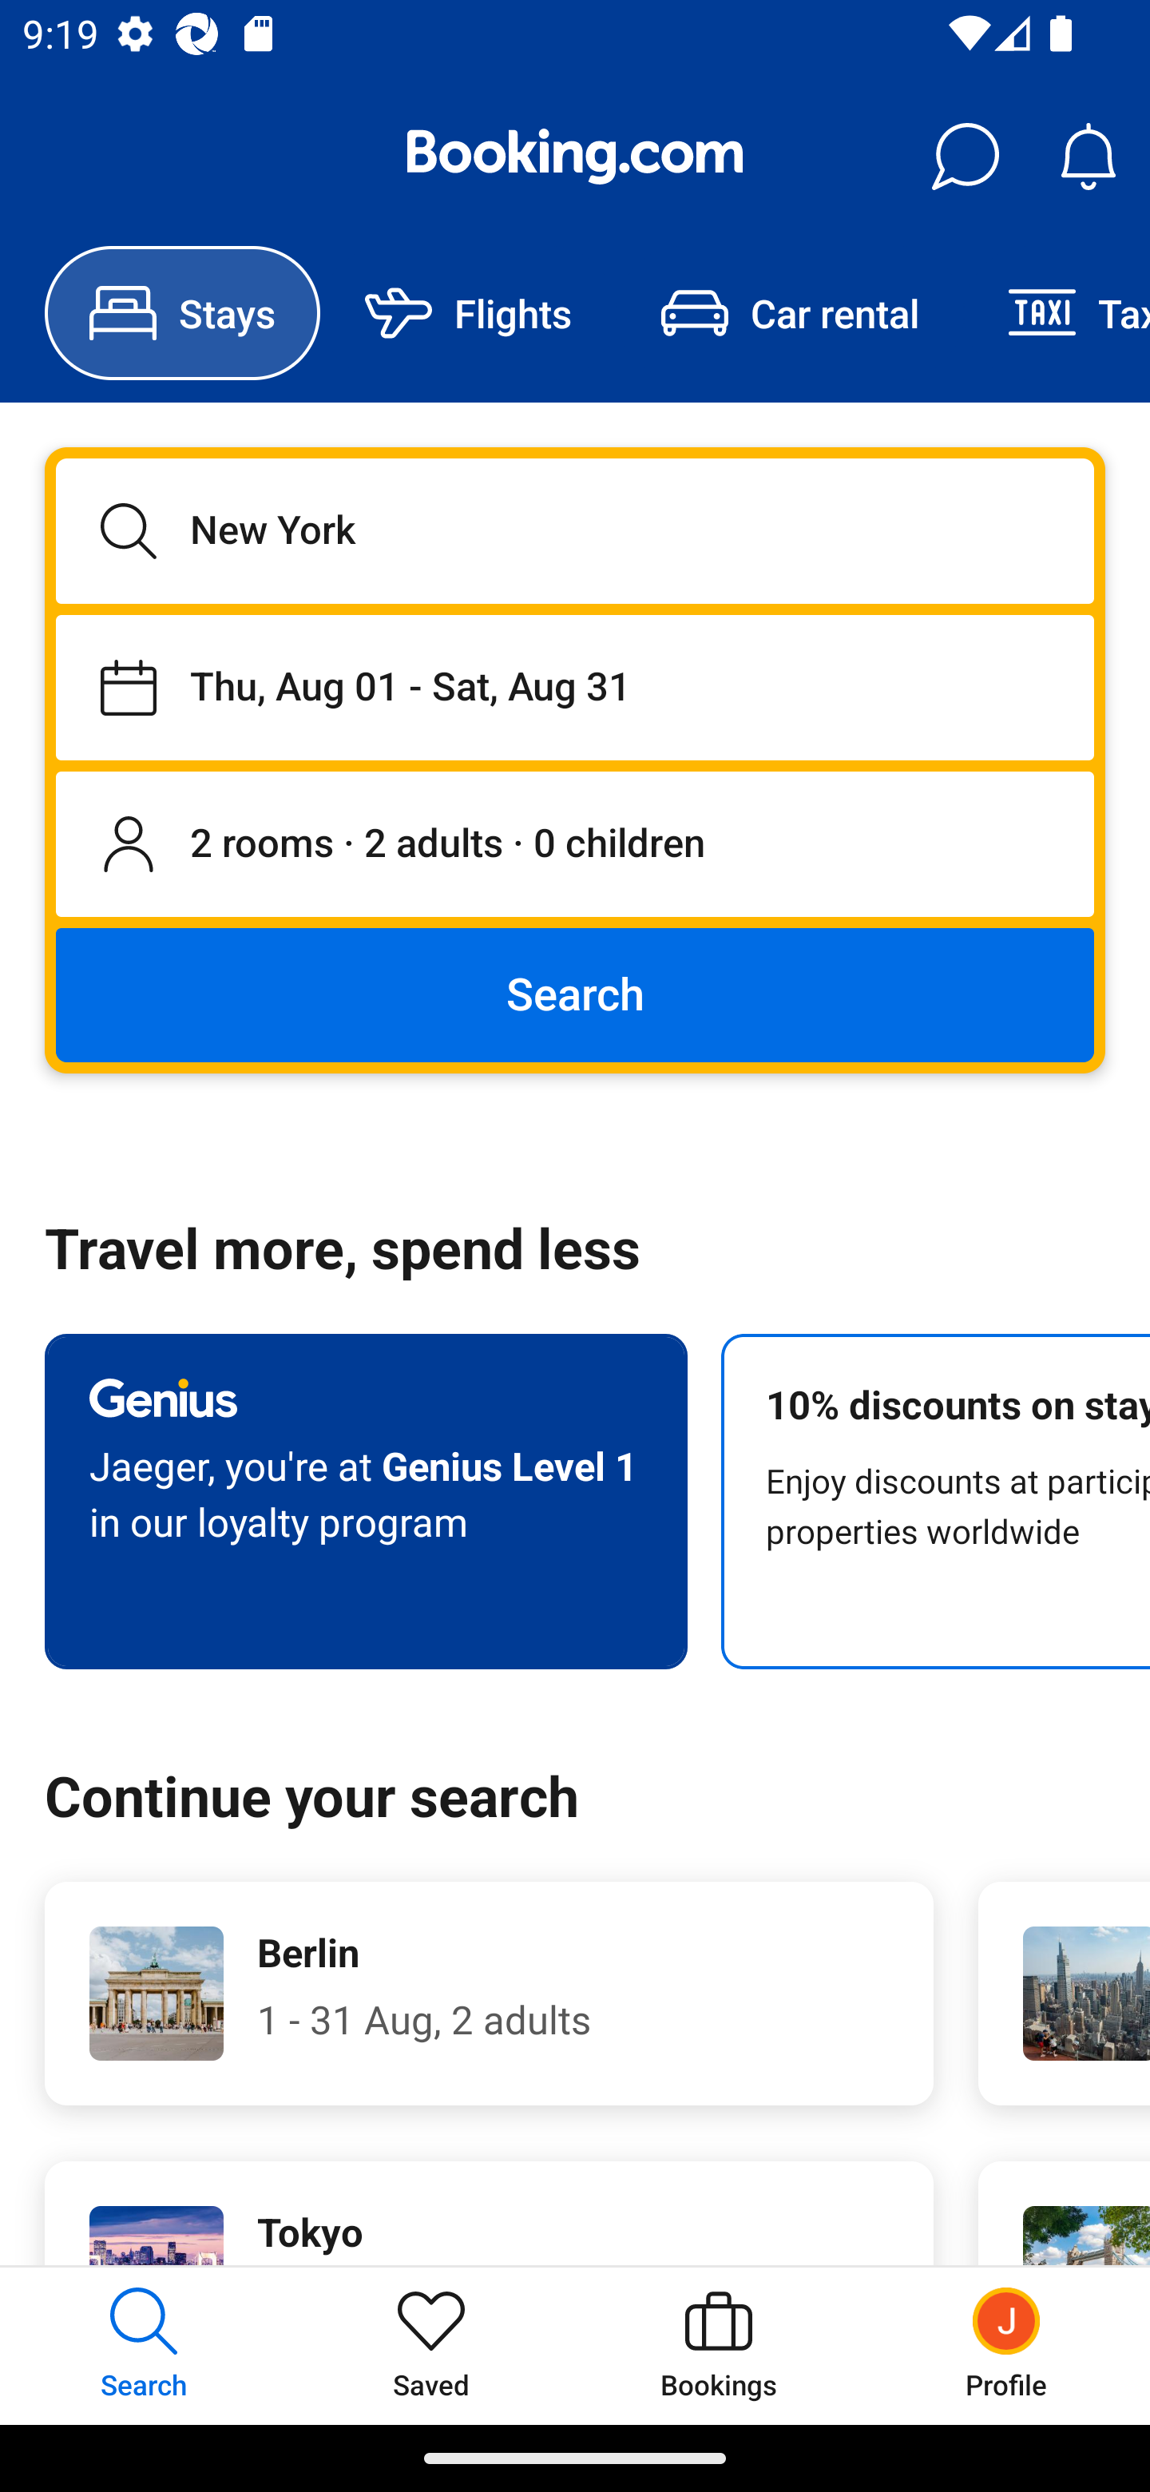 Image resolution: width=1150 pixels, height=2492 pixels. Describe the element at coordinates (182, 313) in the screenshot. I see `Stays` at that location.